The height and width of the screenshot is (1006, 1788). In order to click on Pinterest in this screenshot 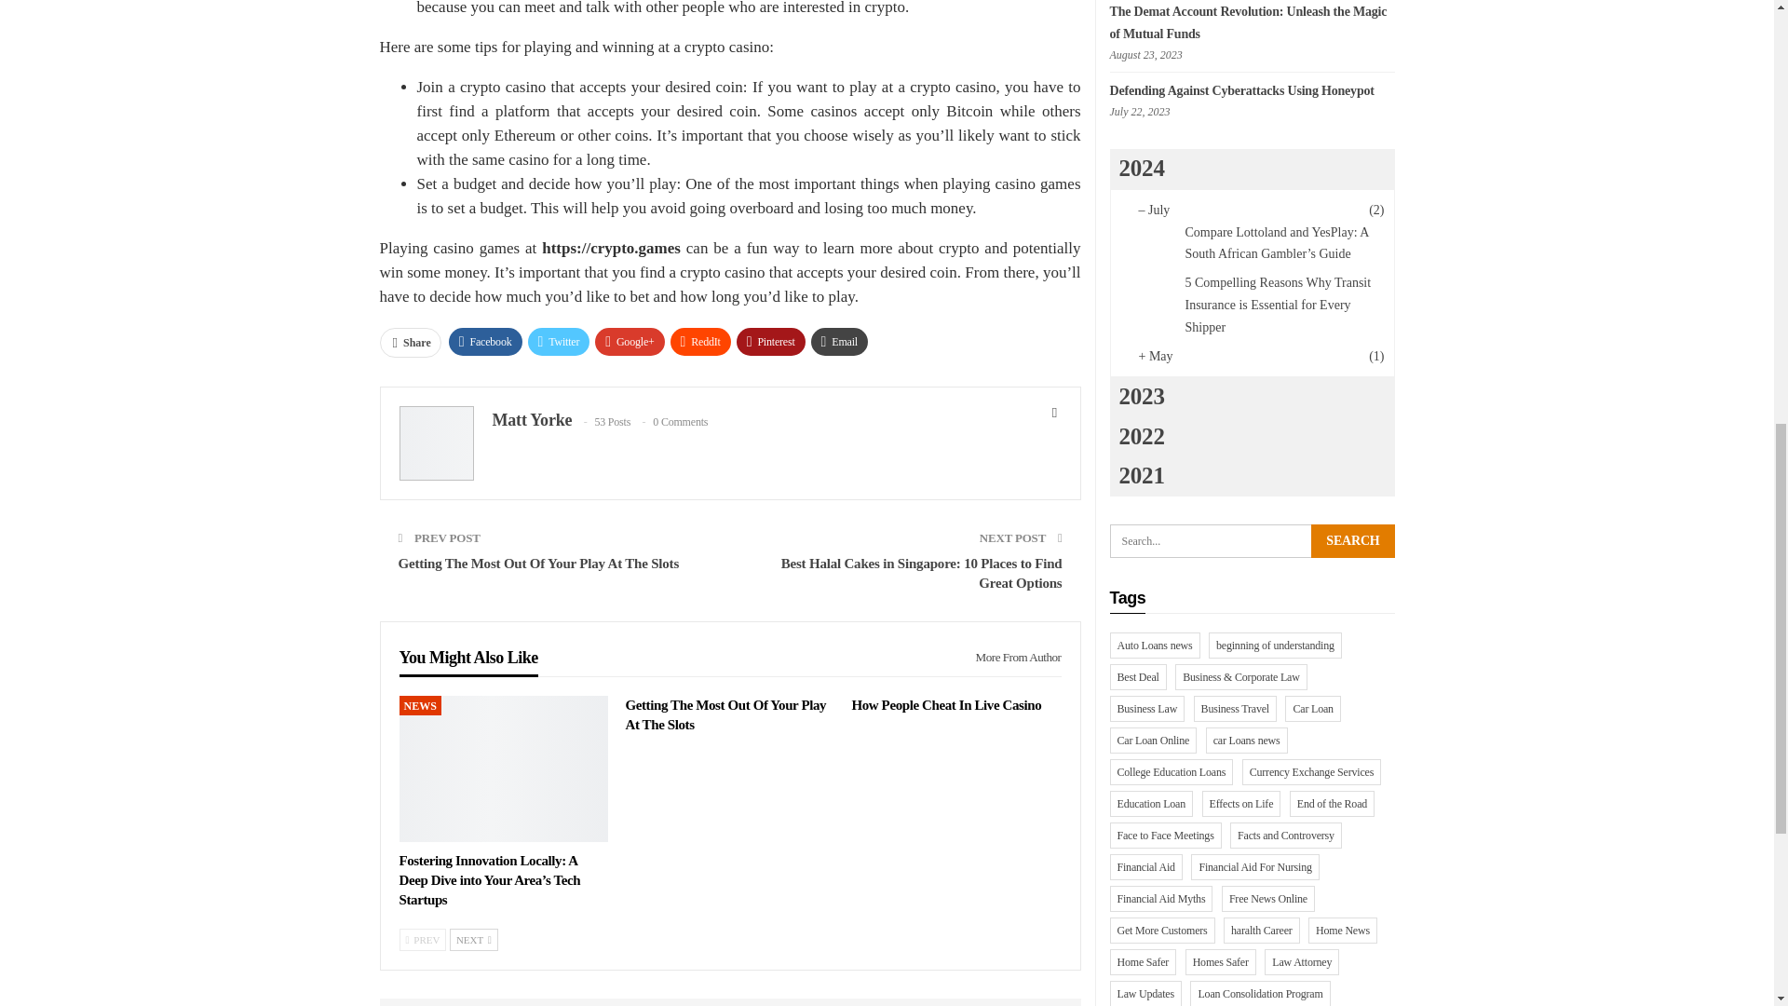, I will do `click(771, 342)`.